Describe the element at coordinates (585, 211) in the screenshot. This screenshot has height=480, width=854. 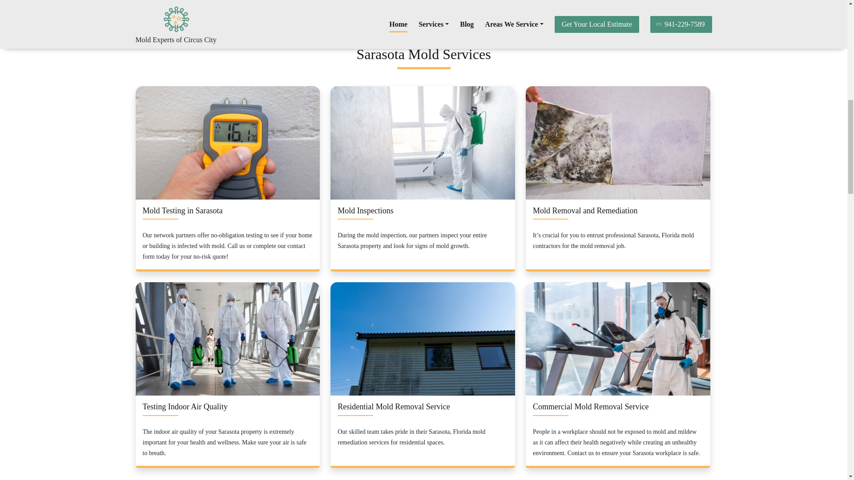
I see `Mold Removal and Remediation` at that location.